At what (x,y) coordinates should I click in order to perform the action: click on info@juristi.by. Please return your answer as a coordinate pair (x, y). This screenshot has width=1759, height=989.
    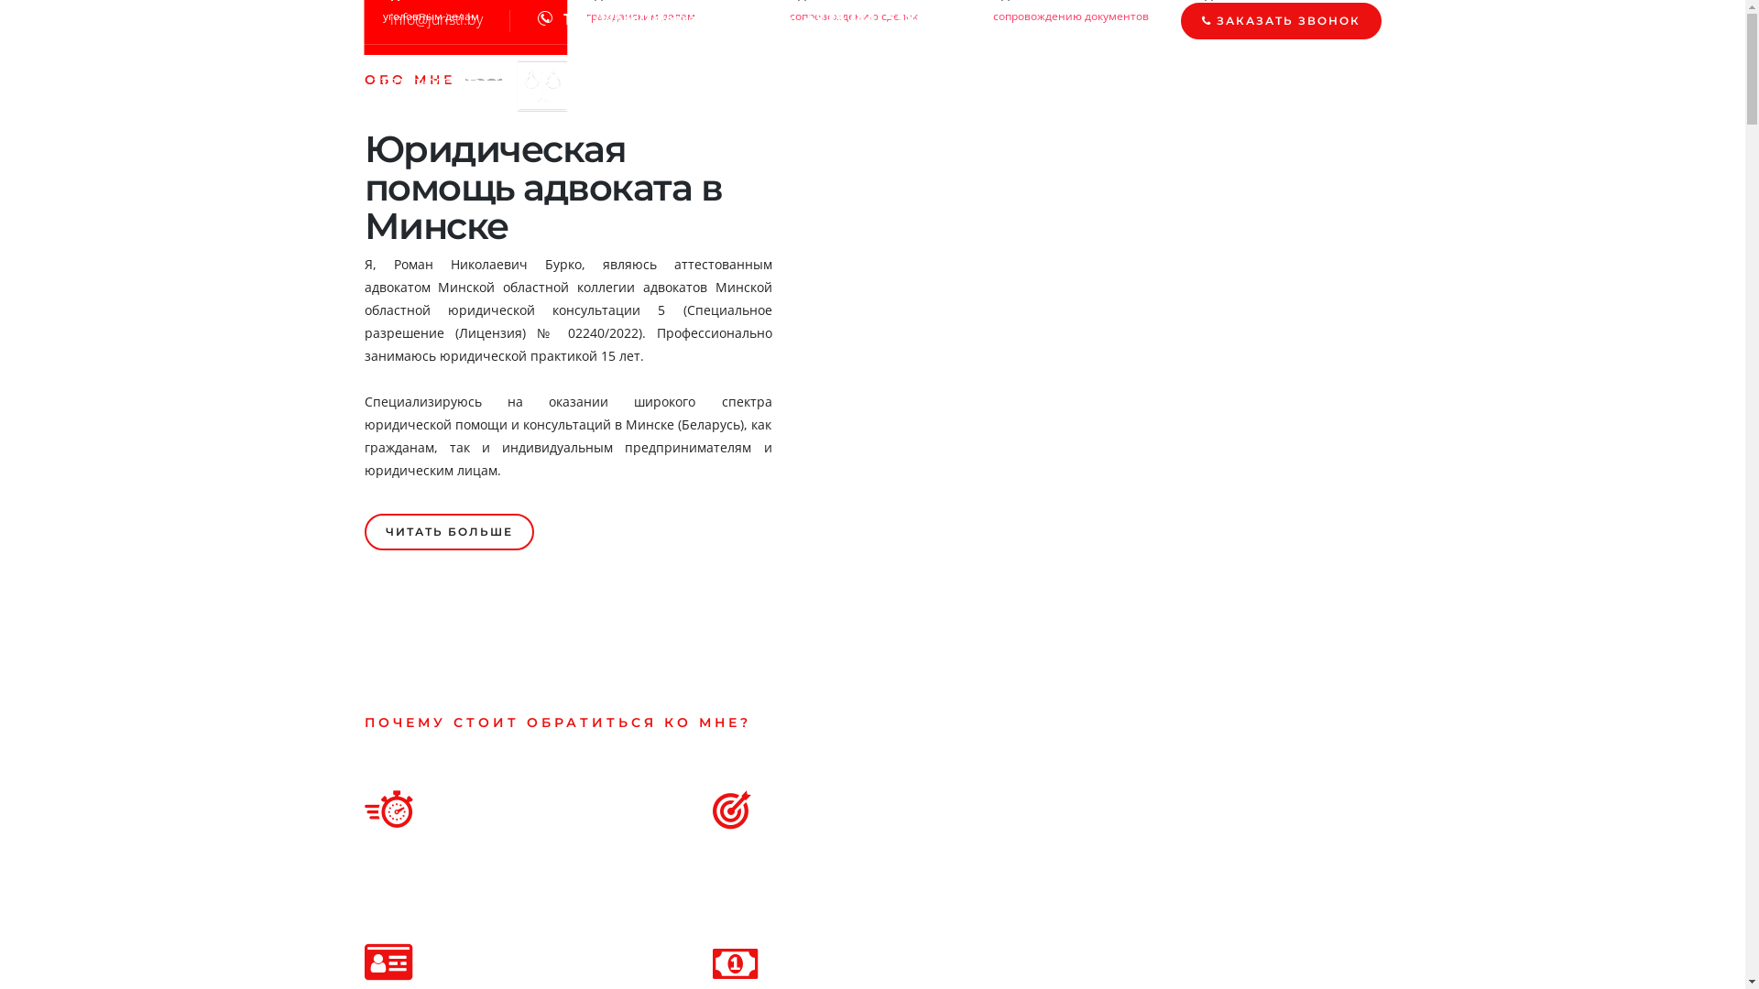
    Looking at the image, I should click on (436, 19).